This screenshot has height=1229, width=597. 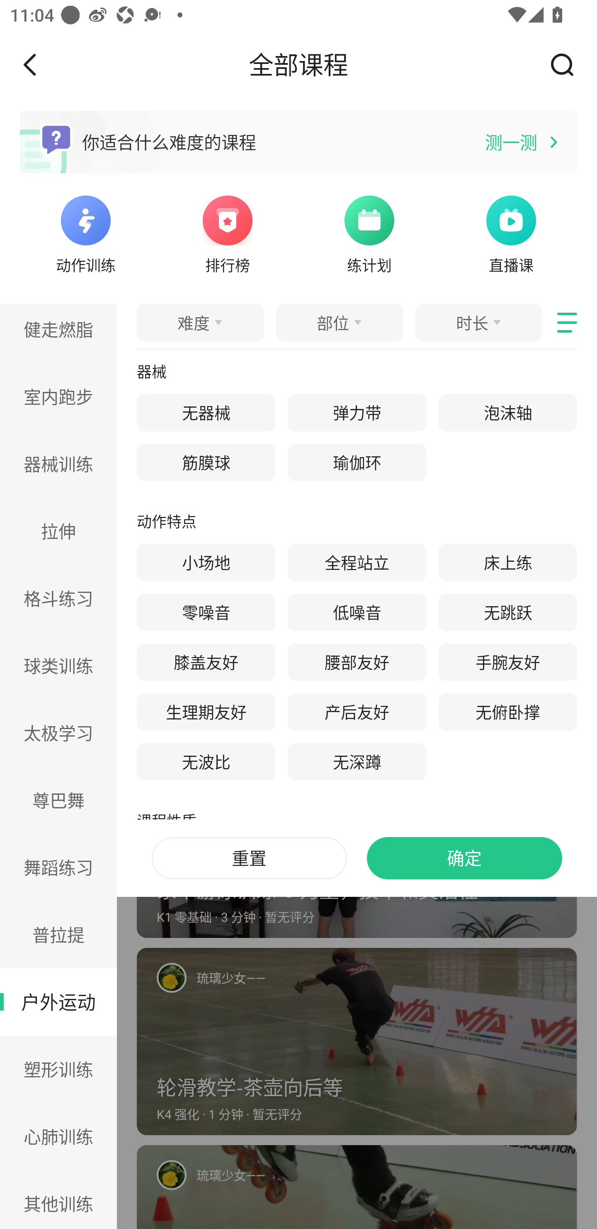 I want to click on 小场地, so click(x=206, y=563).